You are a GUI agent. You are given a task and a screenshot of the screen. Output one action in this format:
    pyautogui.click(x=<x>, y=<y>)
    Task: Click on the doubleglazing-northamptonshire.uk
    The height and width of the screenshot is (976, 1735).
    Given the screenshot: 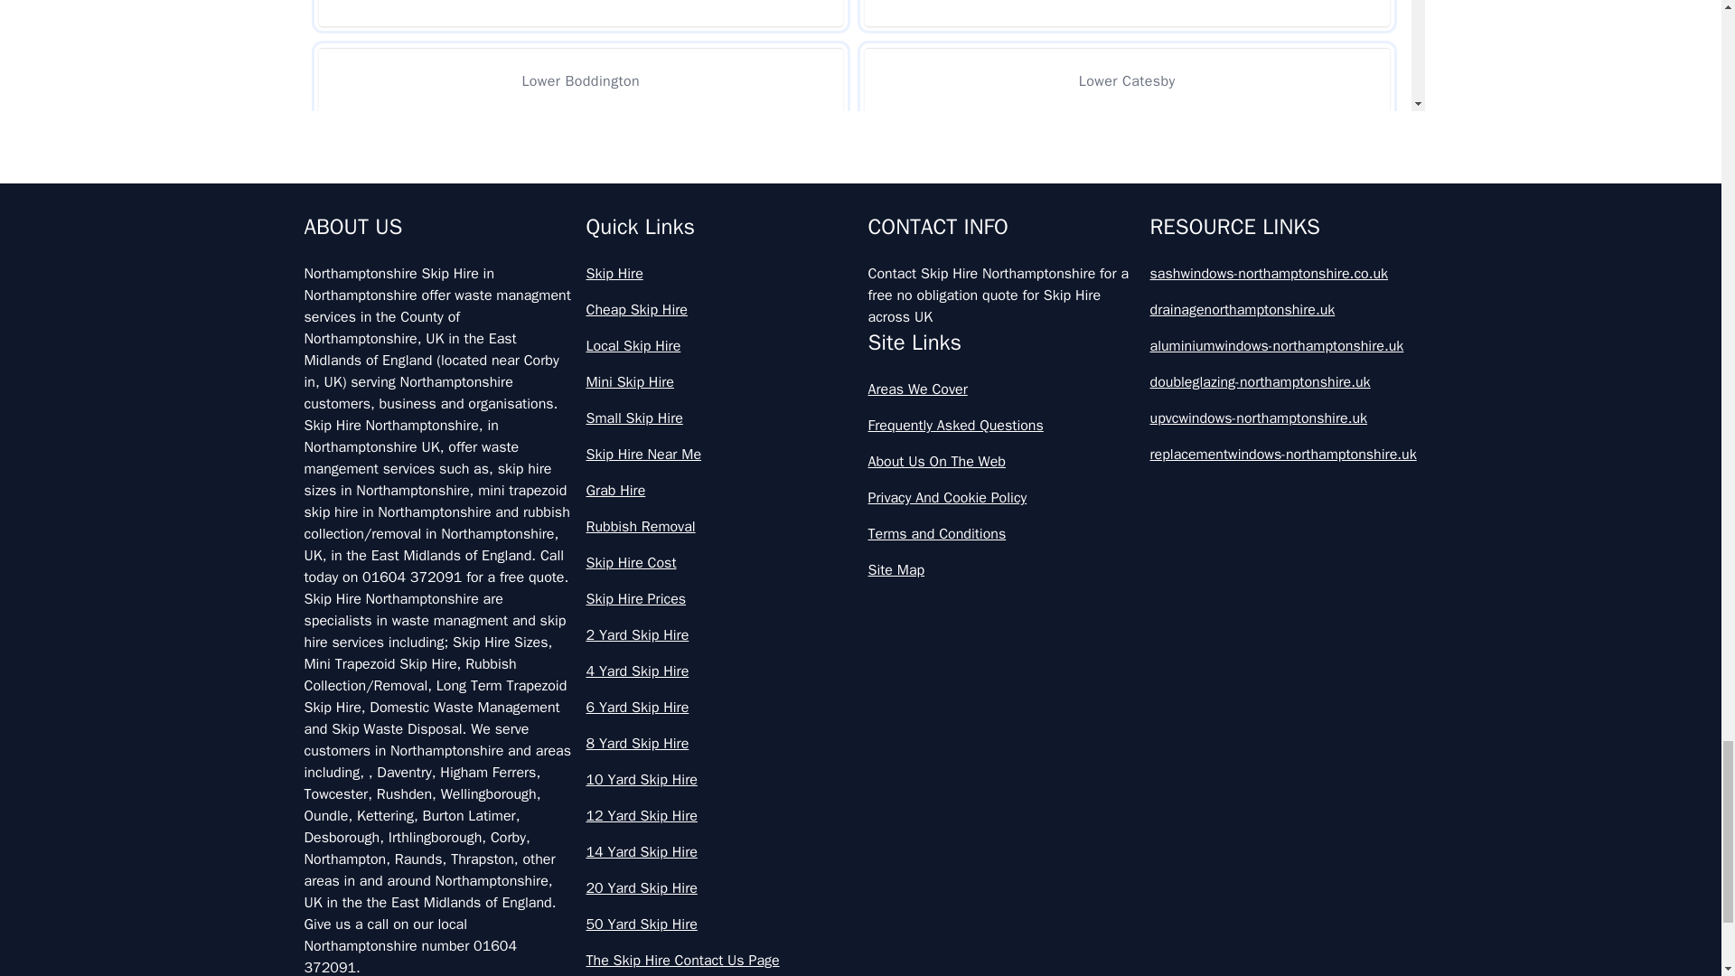 What is the action you would take?
    pyautogui.click(x=1283, y=382)
    